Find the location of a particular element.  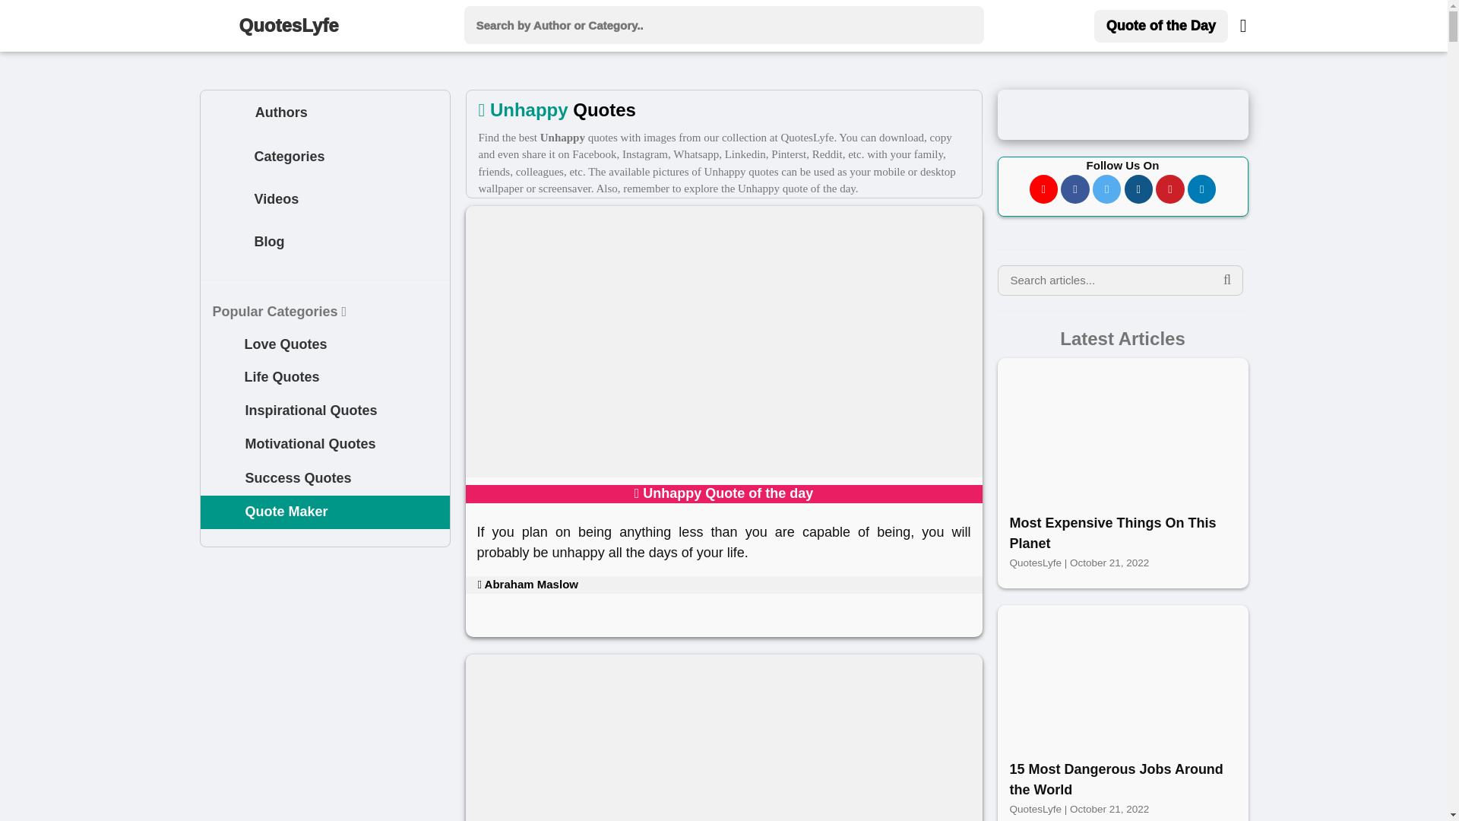

Blog is located at coordinates (228, 243).